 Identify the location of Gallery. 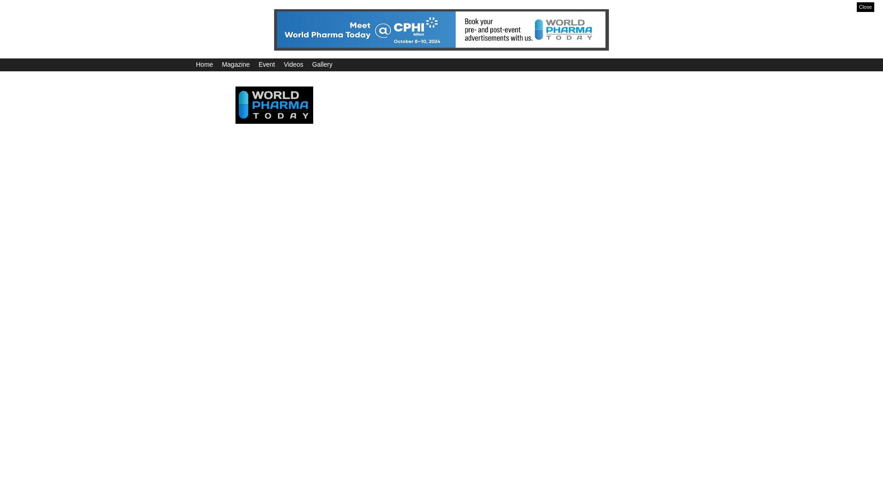
(322, 64).